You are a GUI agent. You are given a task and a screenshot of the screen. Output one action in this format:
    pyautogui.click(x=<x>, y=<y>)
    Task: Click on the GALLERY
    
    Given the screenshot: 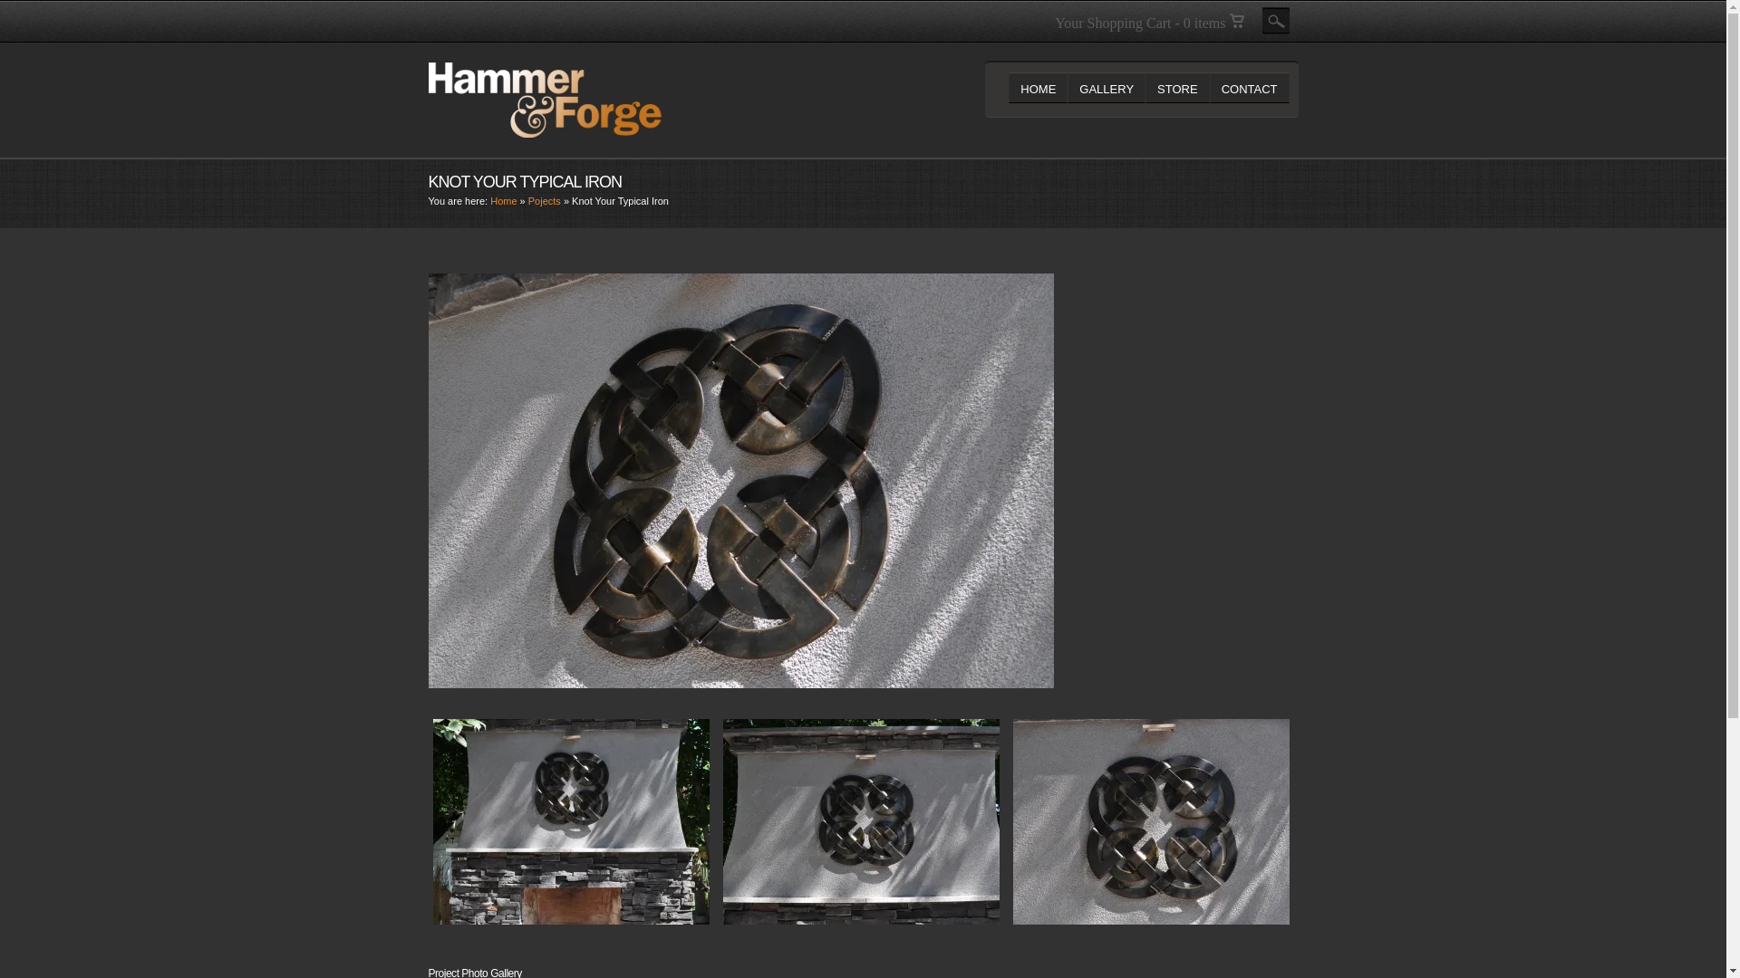 What is the action you would take?
    pyautogui.click(x=1106, y=87)
    